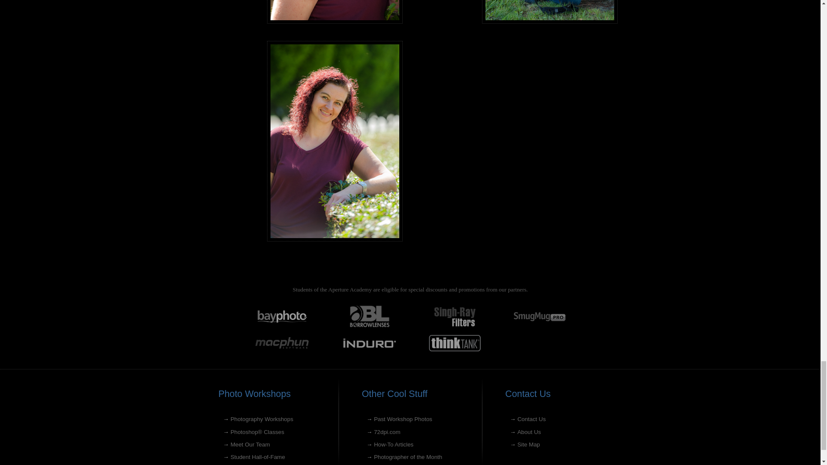  What do you see at coordinates (402, 418) in the screenshot?
I see `Past Workshop Photos` at bounding box center [402, 418].